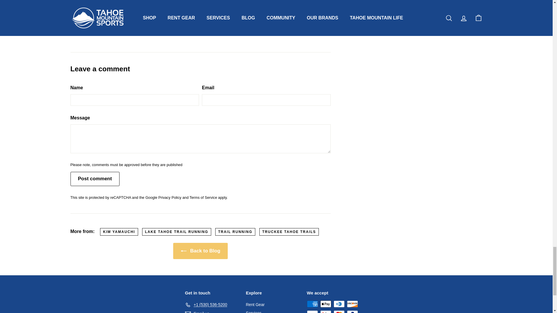  I want to click on Google Pay, so click(326, 312).